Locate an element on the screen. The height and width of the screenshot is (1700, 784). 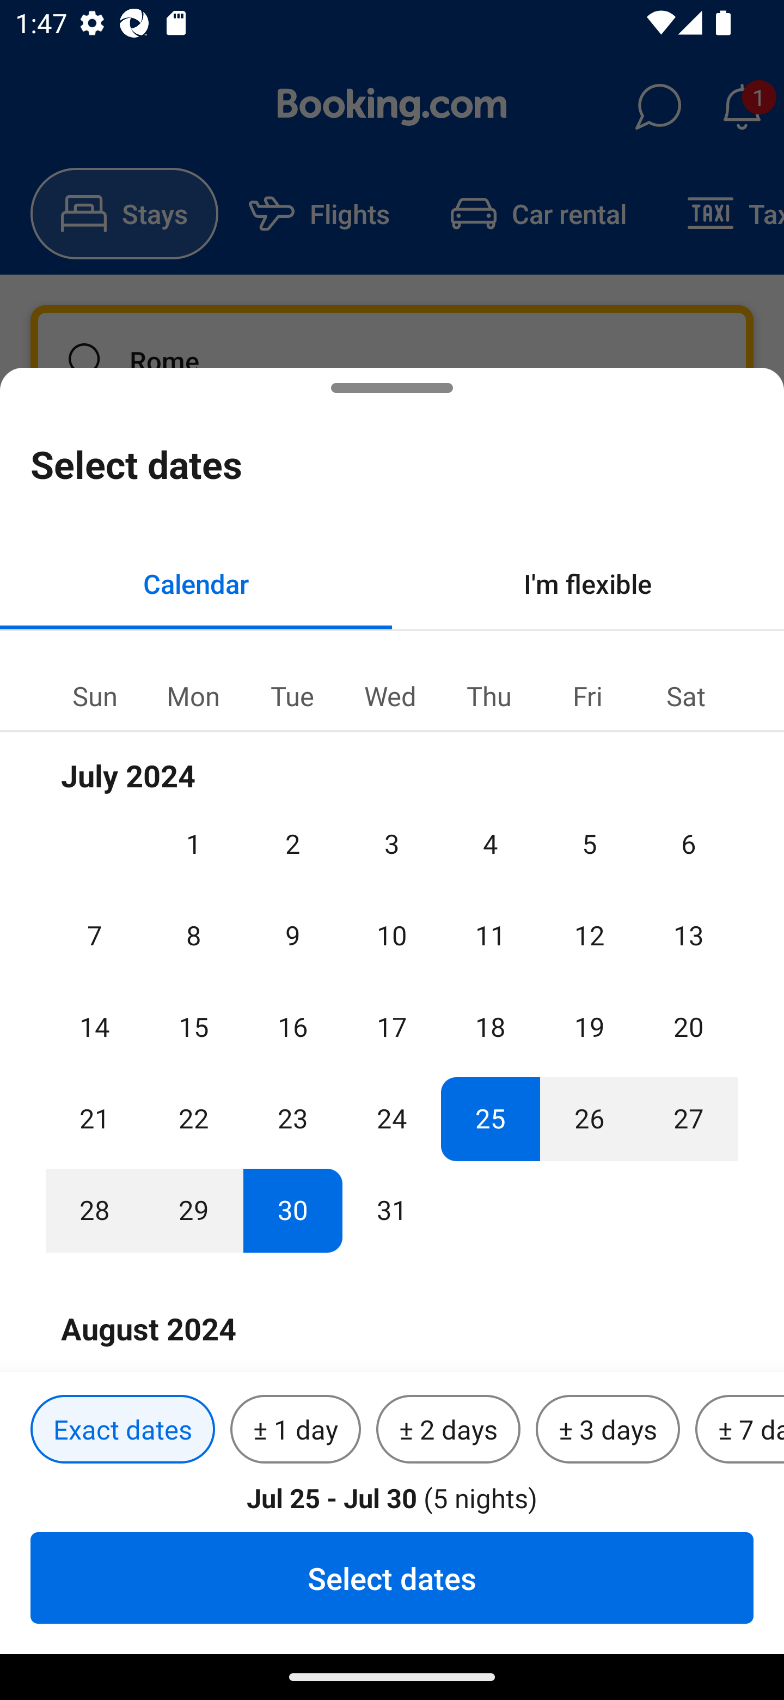
Select dates is located at coordinates (392, 1577).